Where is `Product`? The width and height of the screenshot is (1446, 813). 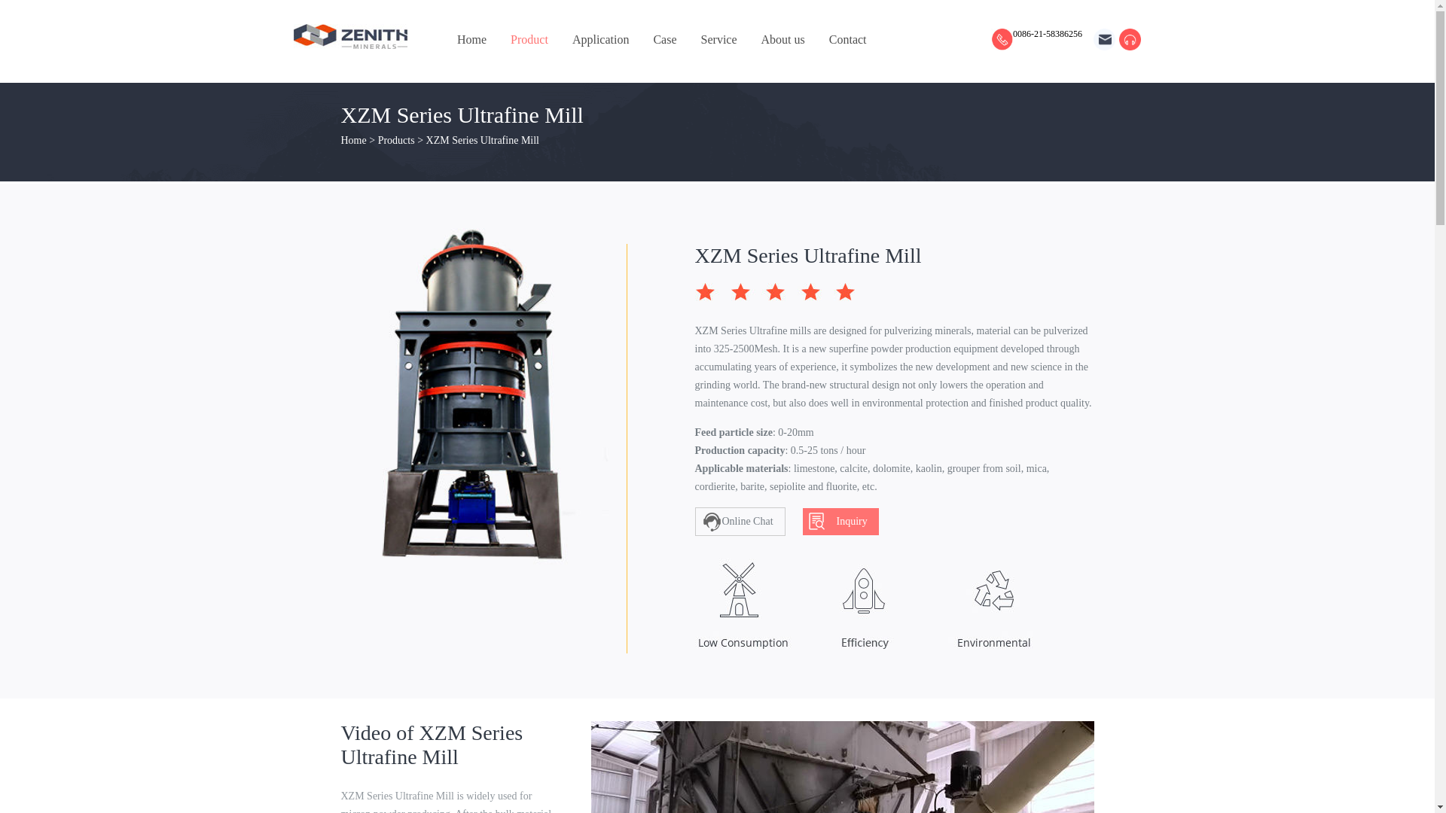
Product is located at coordinates (529, 39).